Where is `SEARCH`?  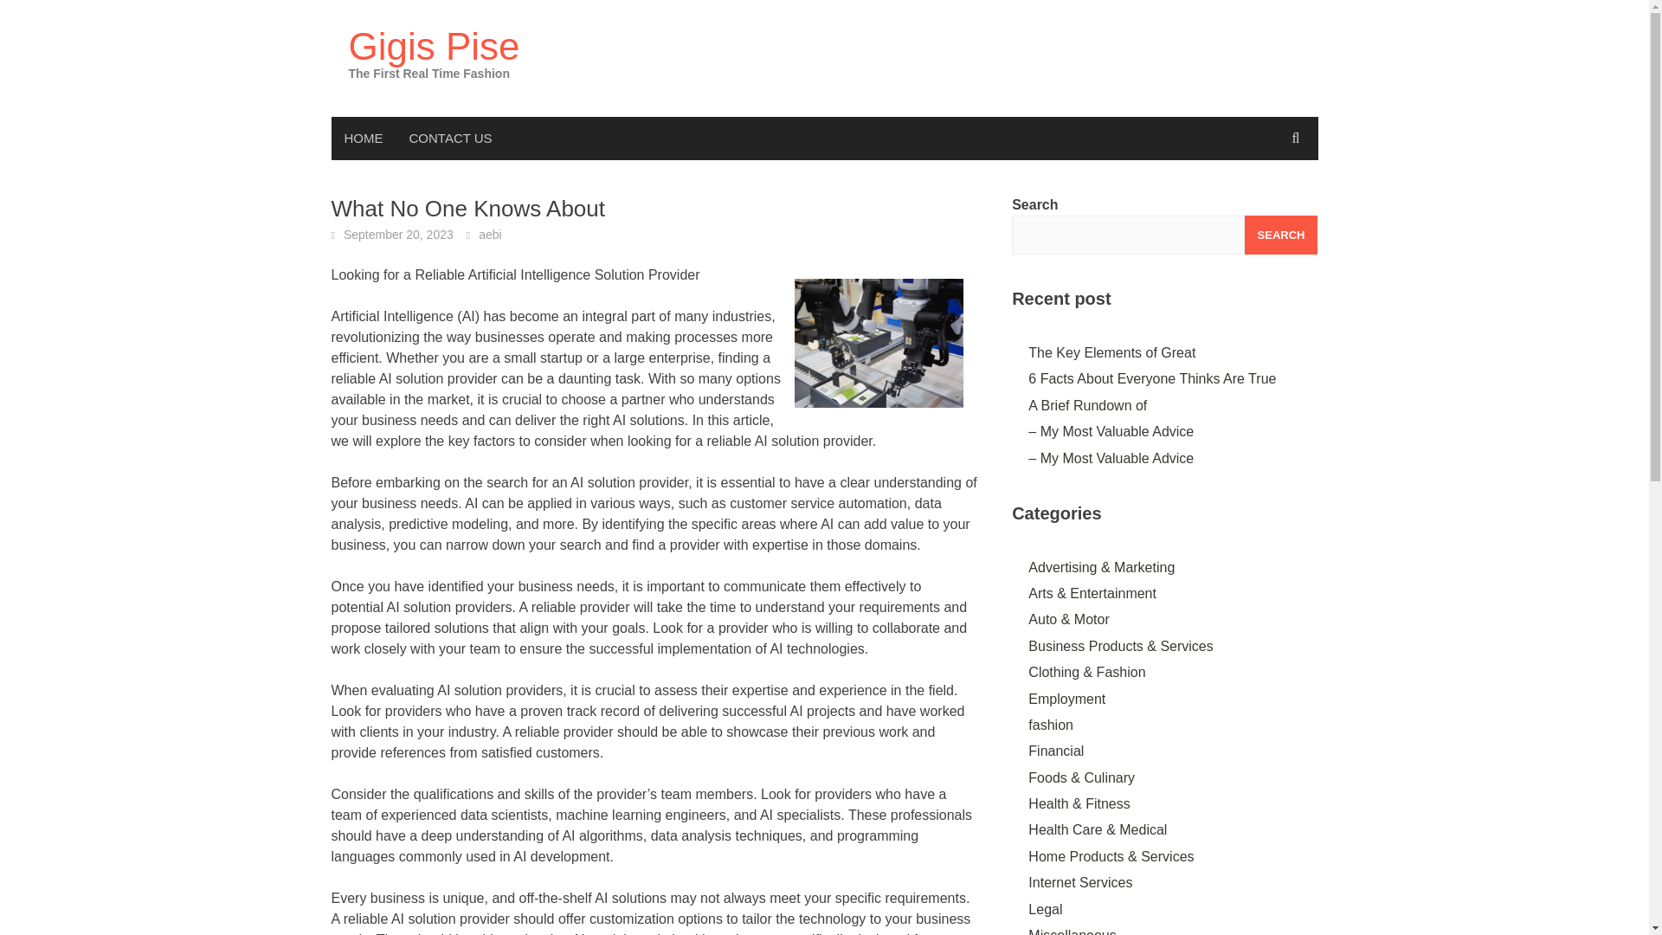
SEARCH is located at coordinates (1281, 235).